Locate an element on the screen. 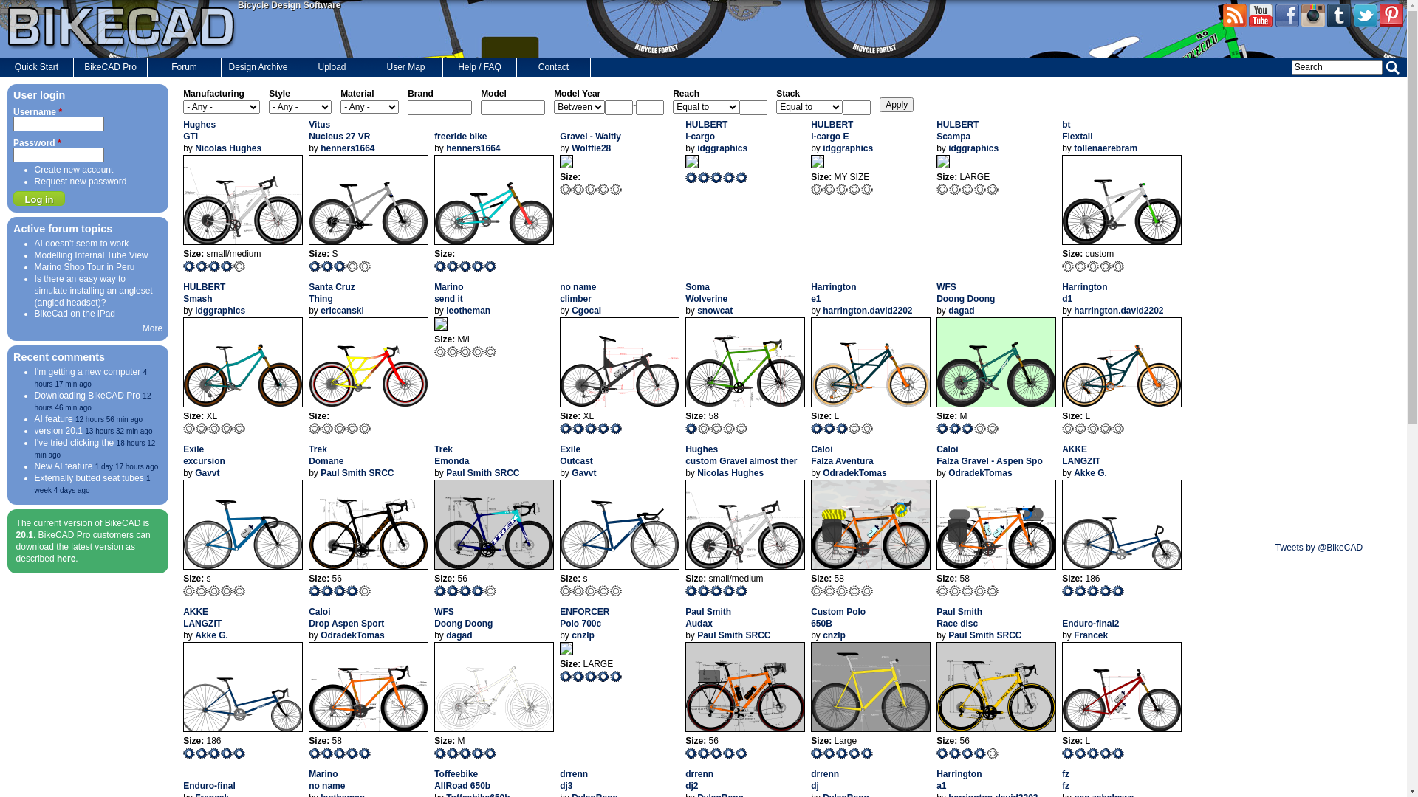 Image resolution: width=1418 pixels, height=797 pixels. Gavvt is located at coordinates (583, 473).